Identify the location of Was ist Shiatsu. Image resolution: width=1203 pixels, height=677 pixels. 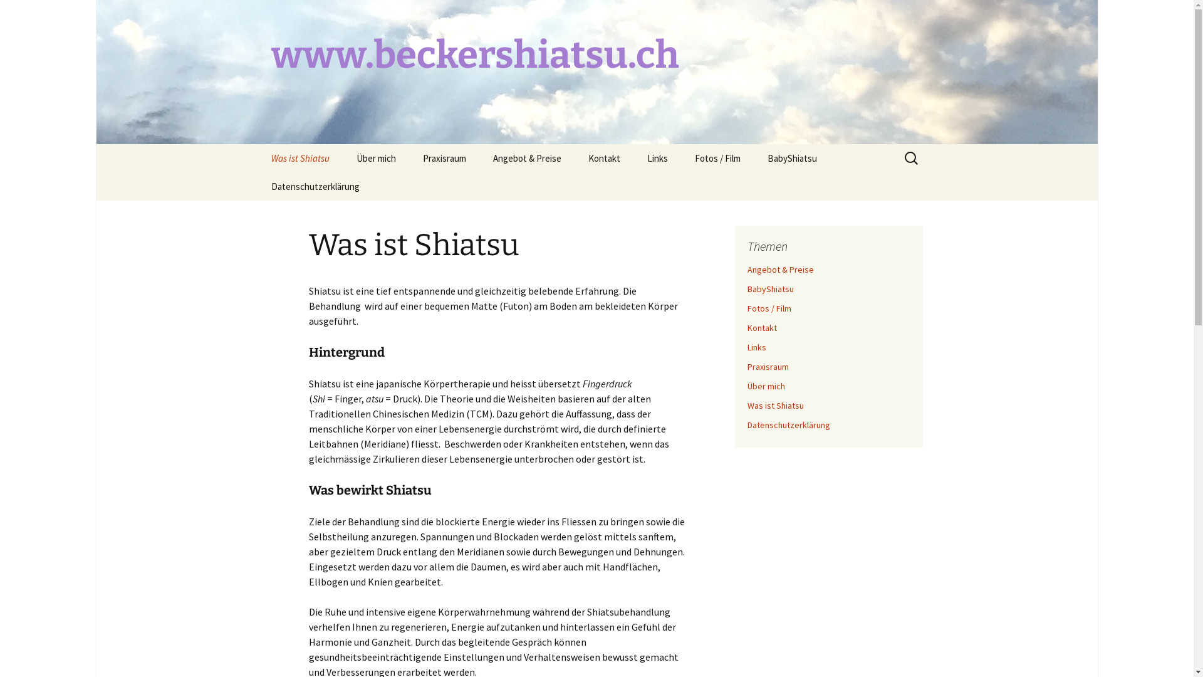
(299, 158).